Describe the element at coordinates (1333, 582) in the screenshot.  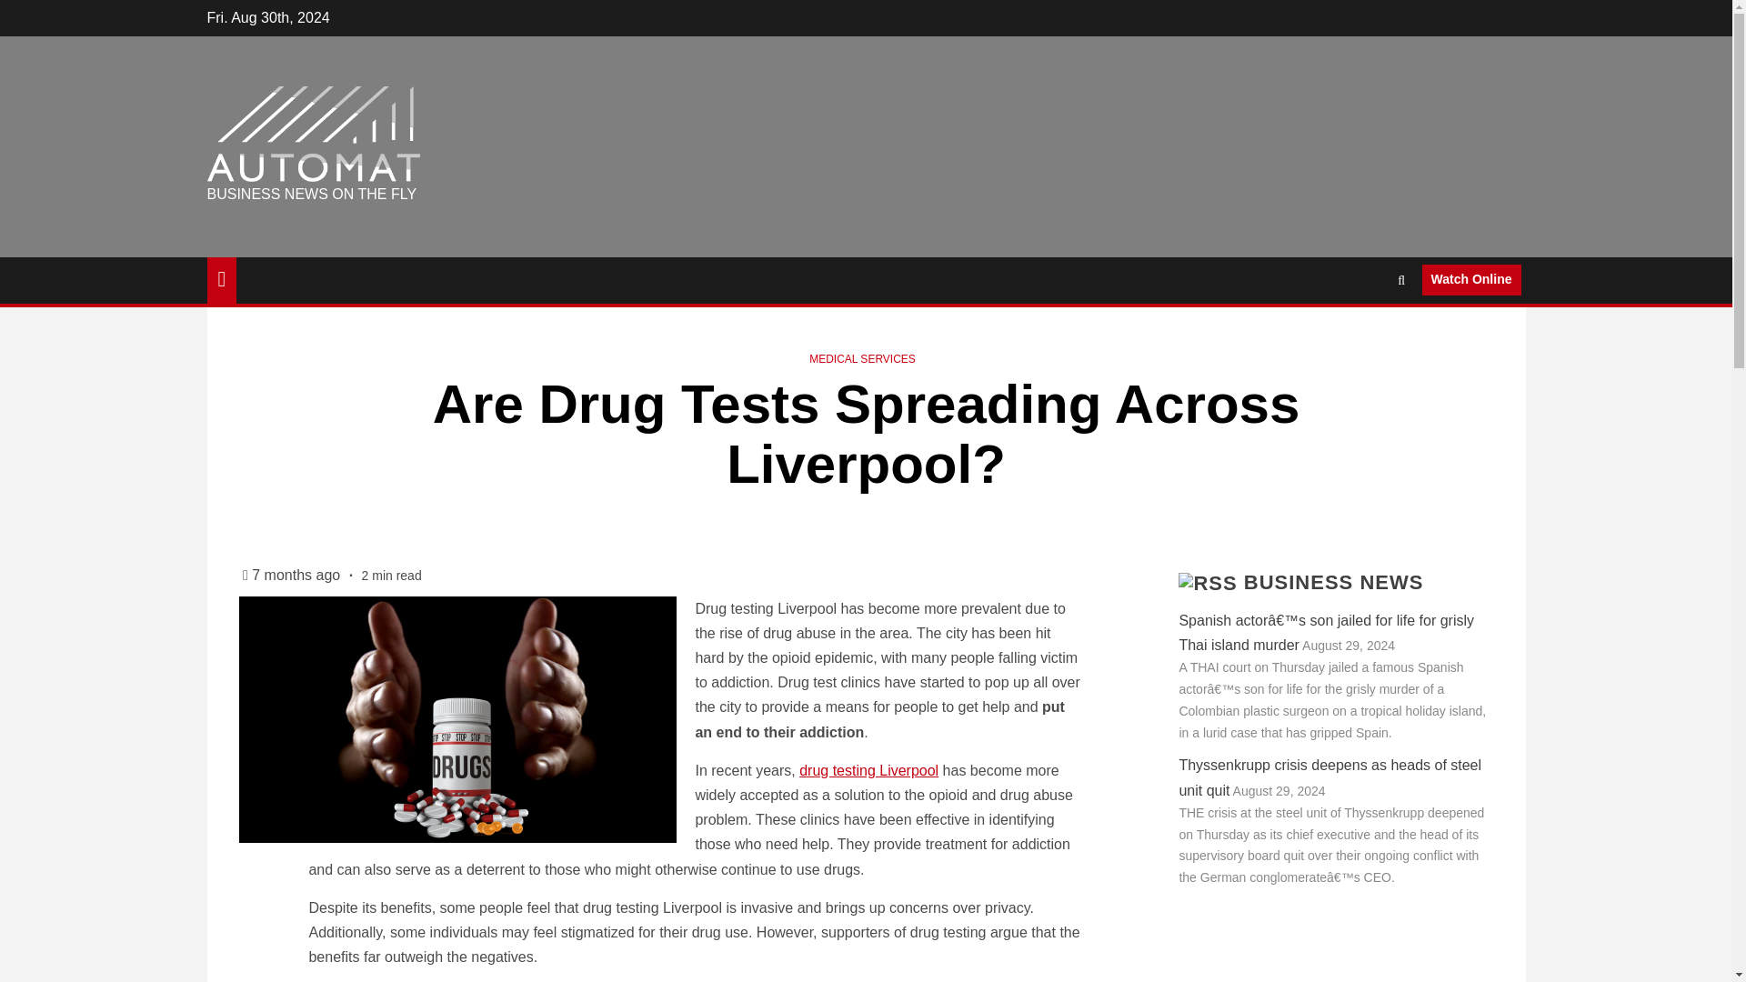
I see `BUSINESS NEWS` at that location.